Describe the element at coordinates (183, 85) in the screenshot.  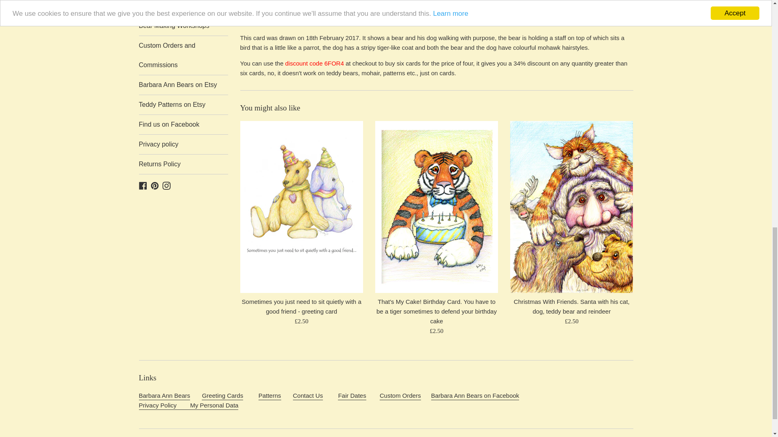
I see `Barbara Ann Bears on Etsy` at that location.